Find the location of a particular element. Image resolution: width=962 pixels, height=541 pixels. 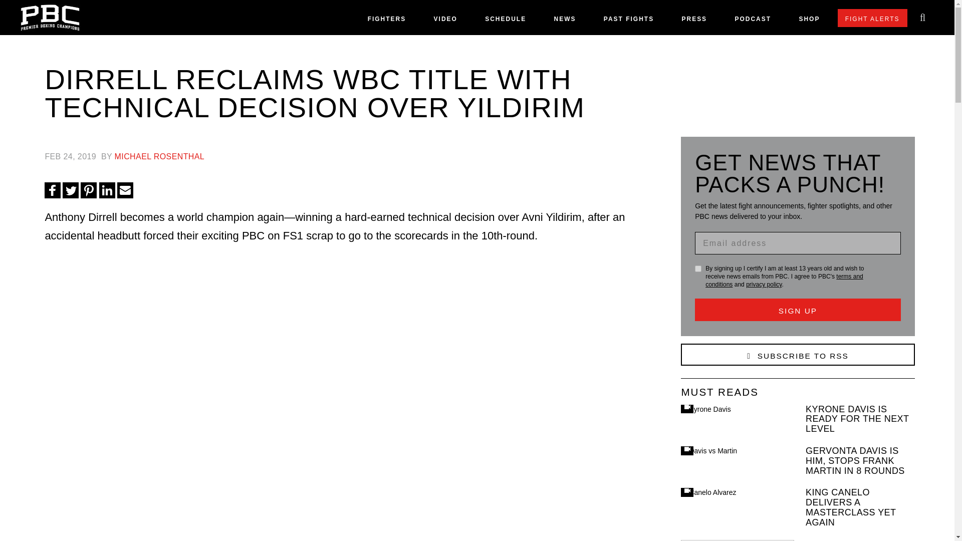

Facebook is located at coordinates (52, 190).